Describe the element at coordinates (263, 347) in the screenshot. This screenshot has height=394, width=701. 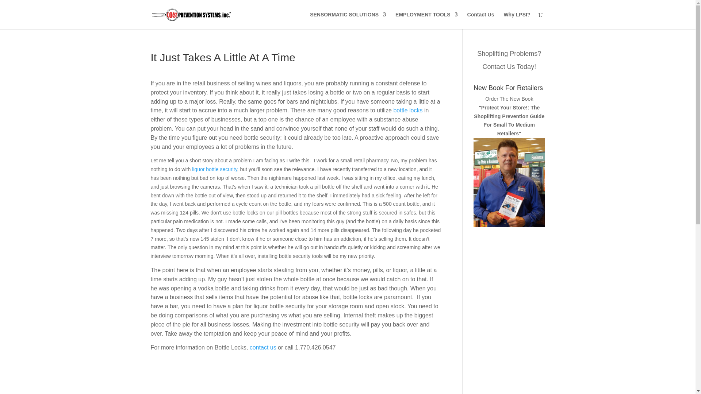
I see `contact us` at that location.